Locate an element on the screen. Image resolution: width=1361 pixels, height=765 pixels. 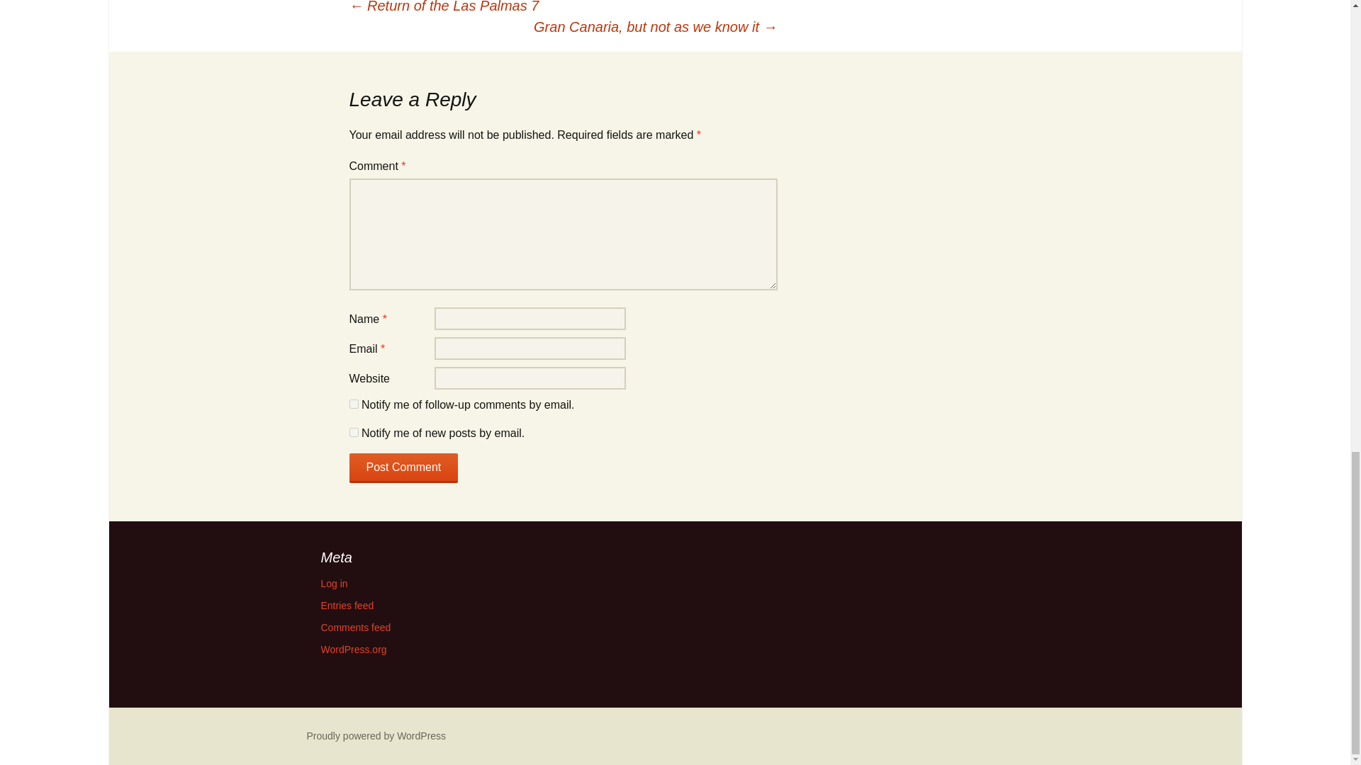
subscribe is located at coordinates (353, 404).